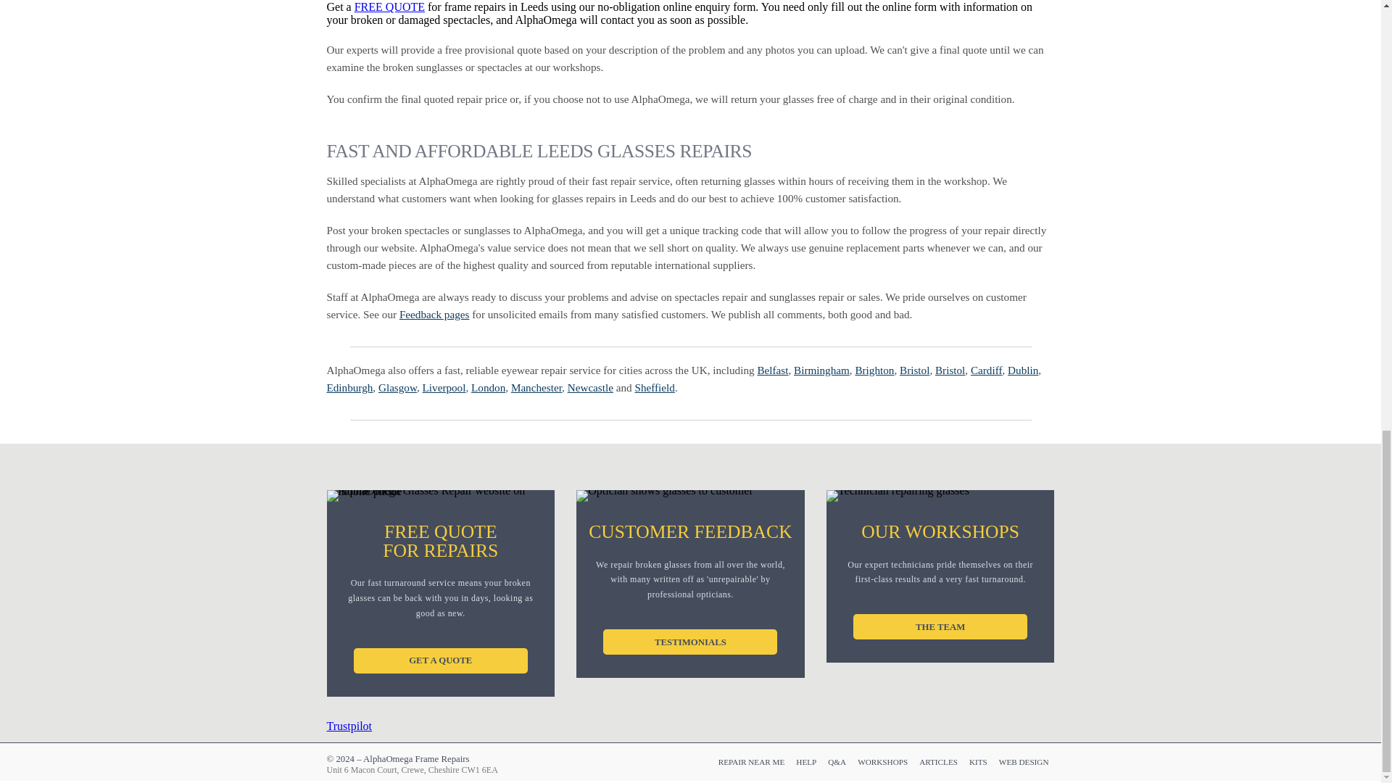 The width and height of the screenshot is (1392, 783). Describe the element at coordinates (488, 387) in the screenshot. I see `London` at that location.